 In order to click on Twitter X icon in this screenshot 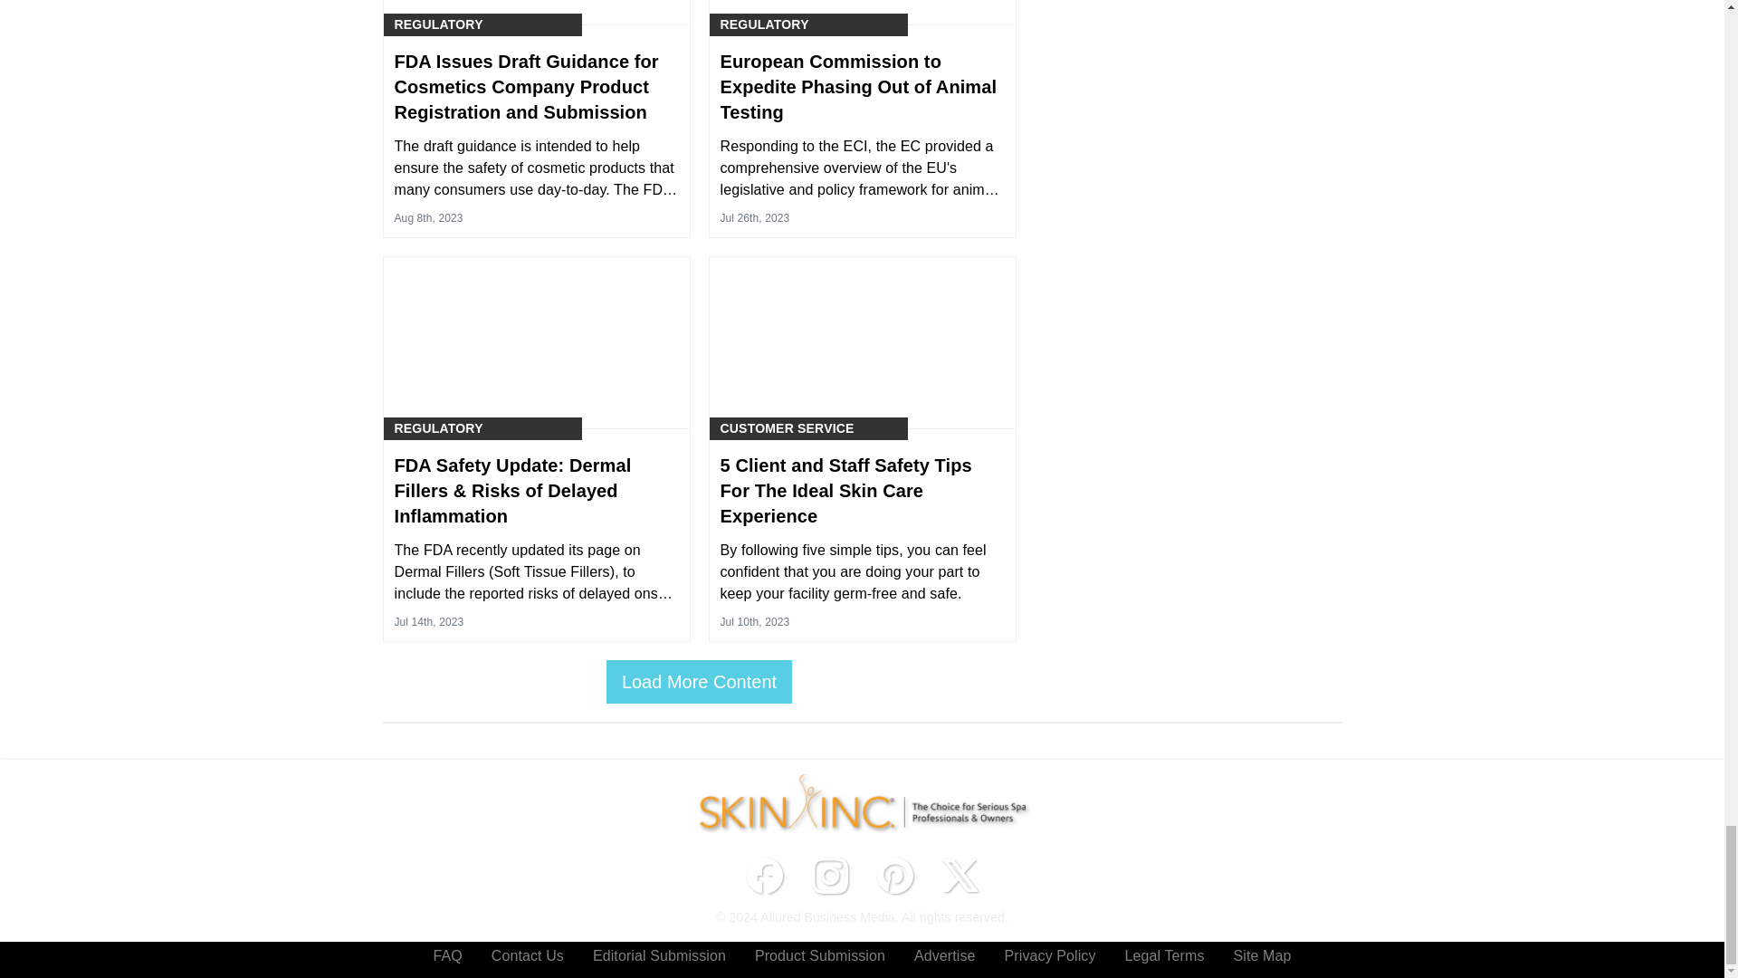, I will do `click(960, 876)`.